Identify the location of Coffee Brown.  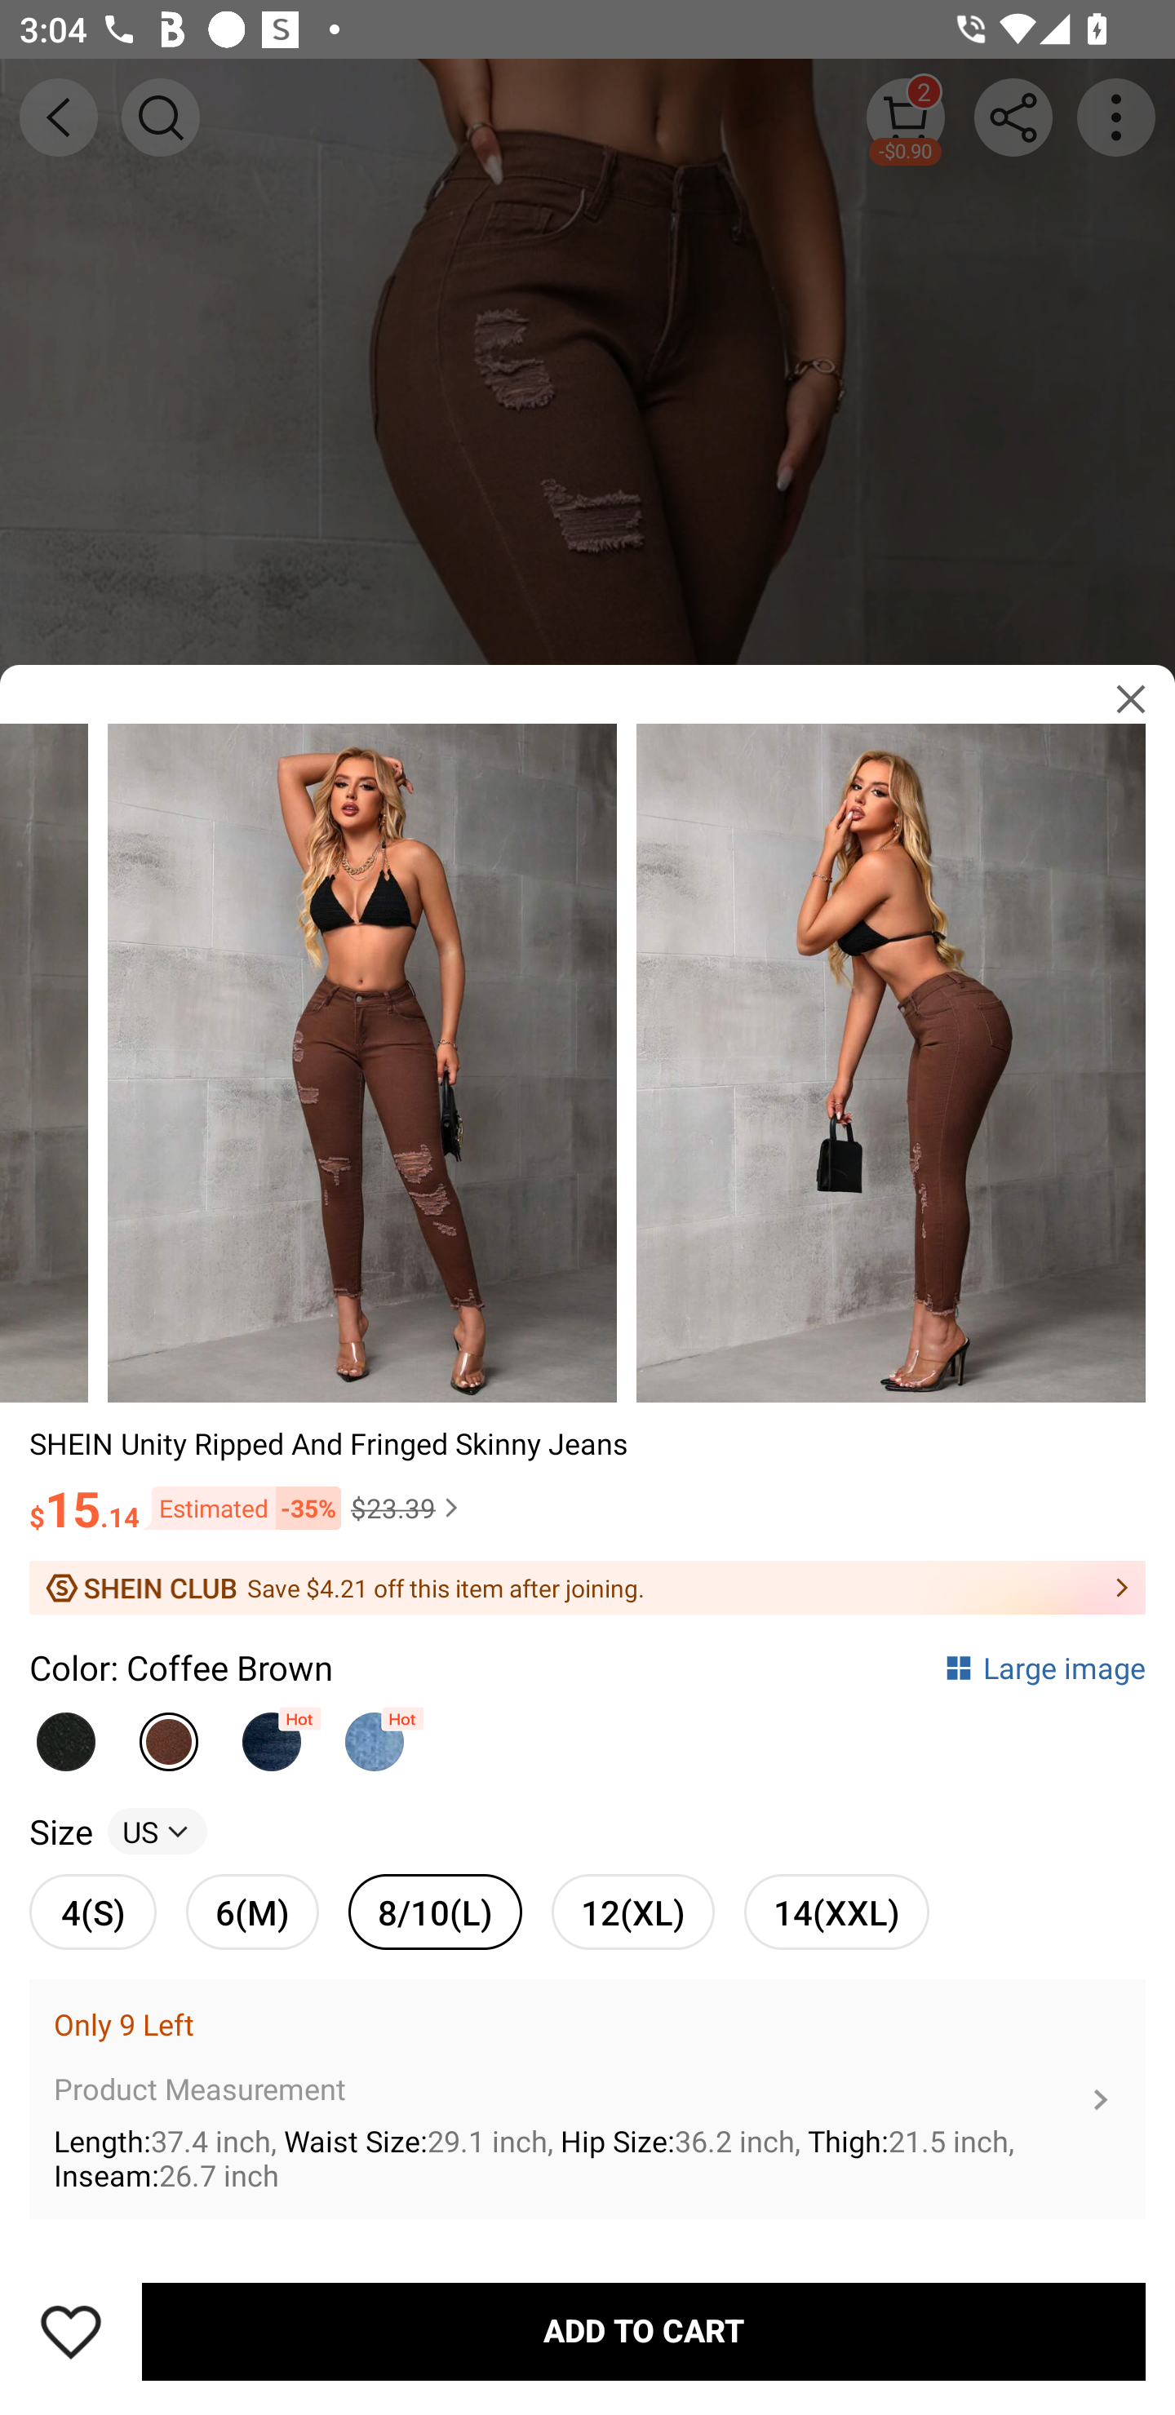
(169, 1734).